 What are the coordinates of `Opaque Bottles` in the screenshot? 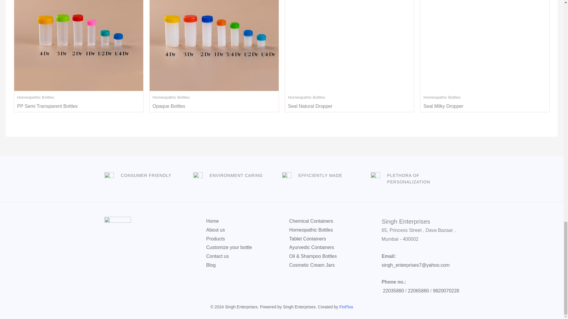 It's located at (169, 108).